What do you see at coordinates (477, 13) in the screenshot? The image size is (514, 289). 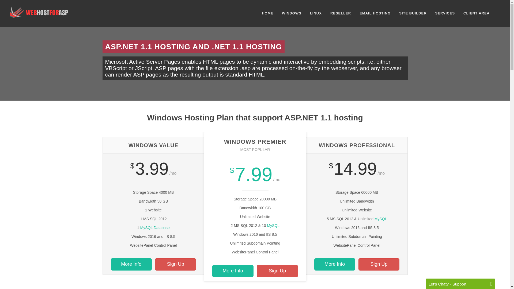 I see `CLIENT AREA` at bounding box center [477, 13].